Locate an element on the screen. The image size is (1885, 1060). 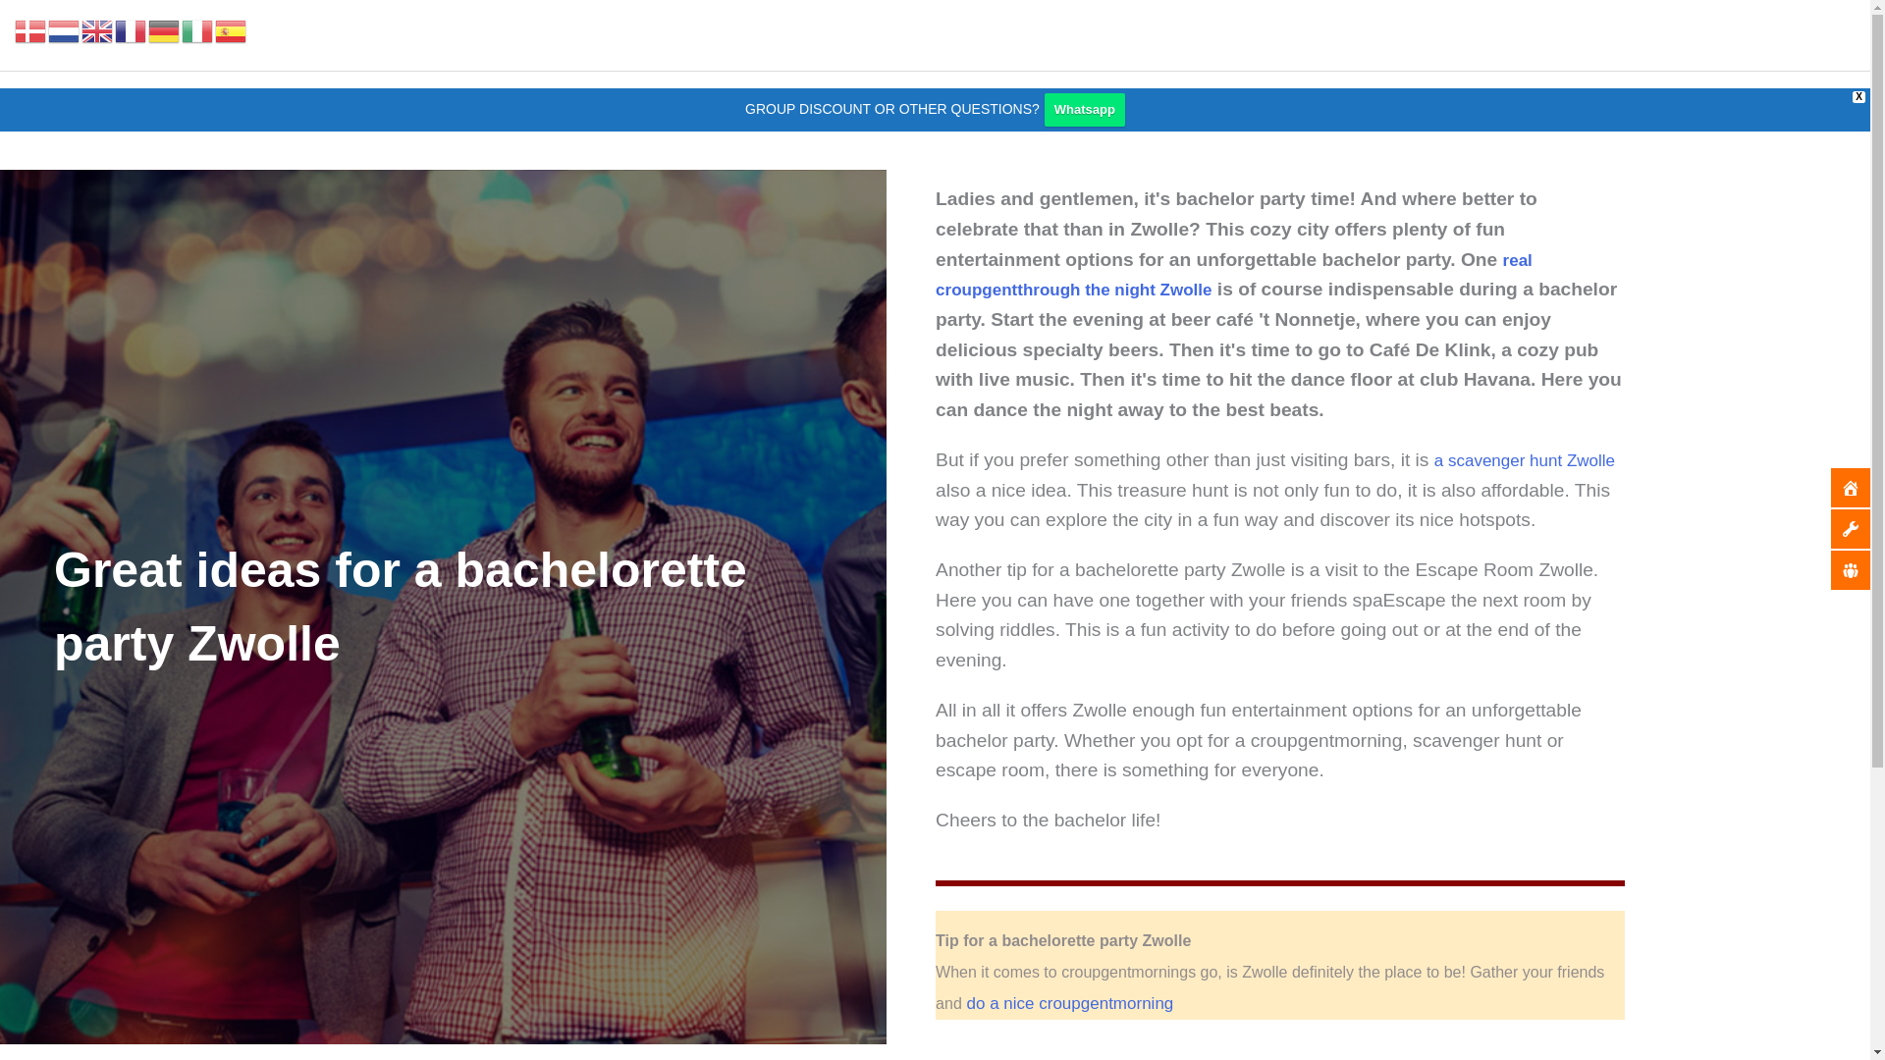
English is located at coordinates (98, 29).